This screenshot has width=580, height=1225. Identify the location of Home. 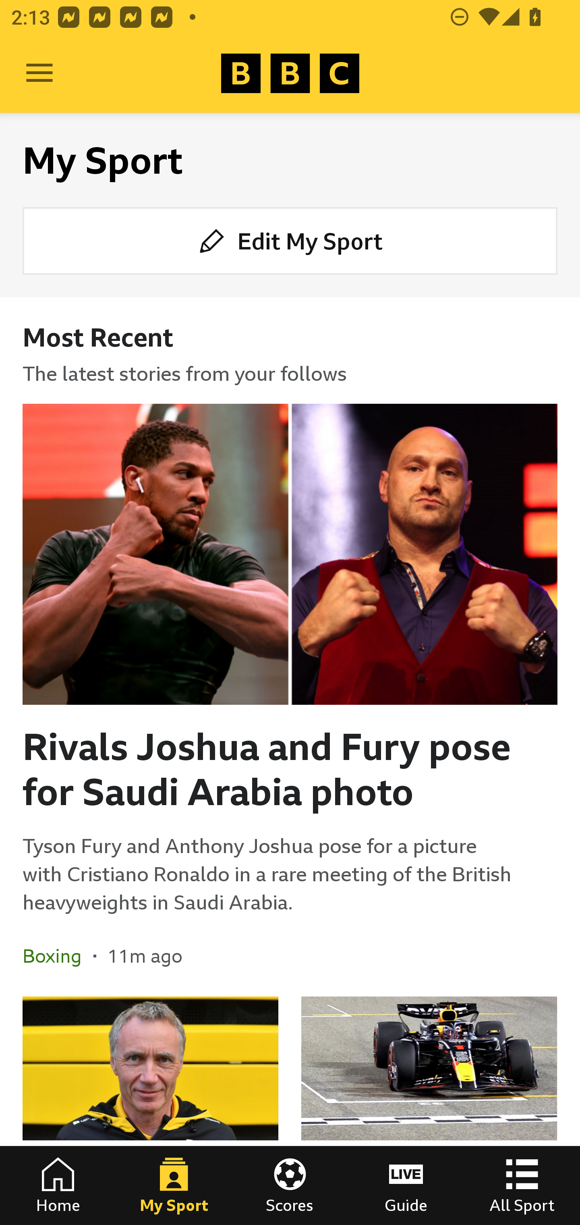
(58, 1186).